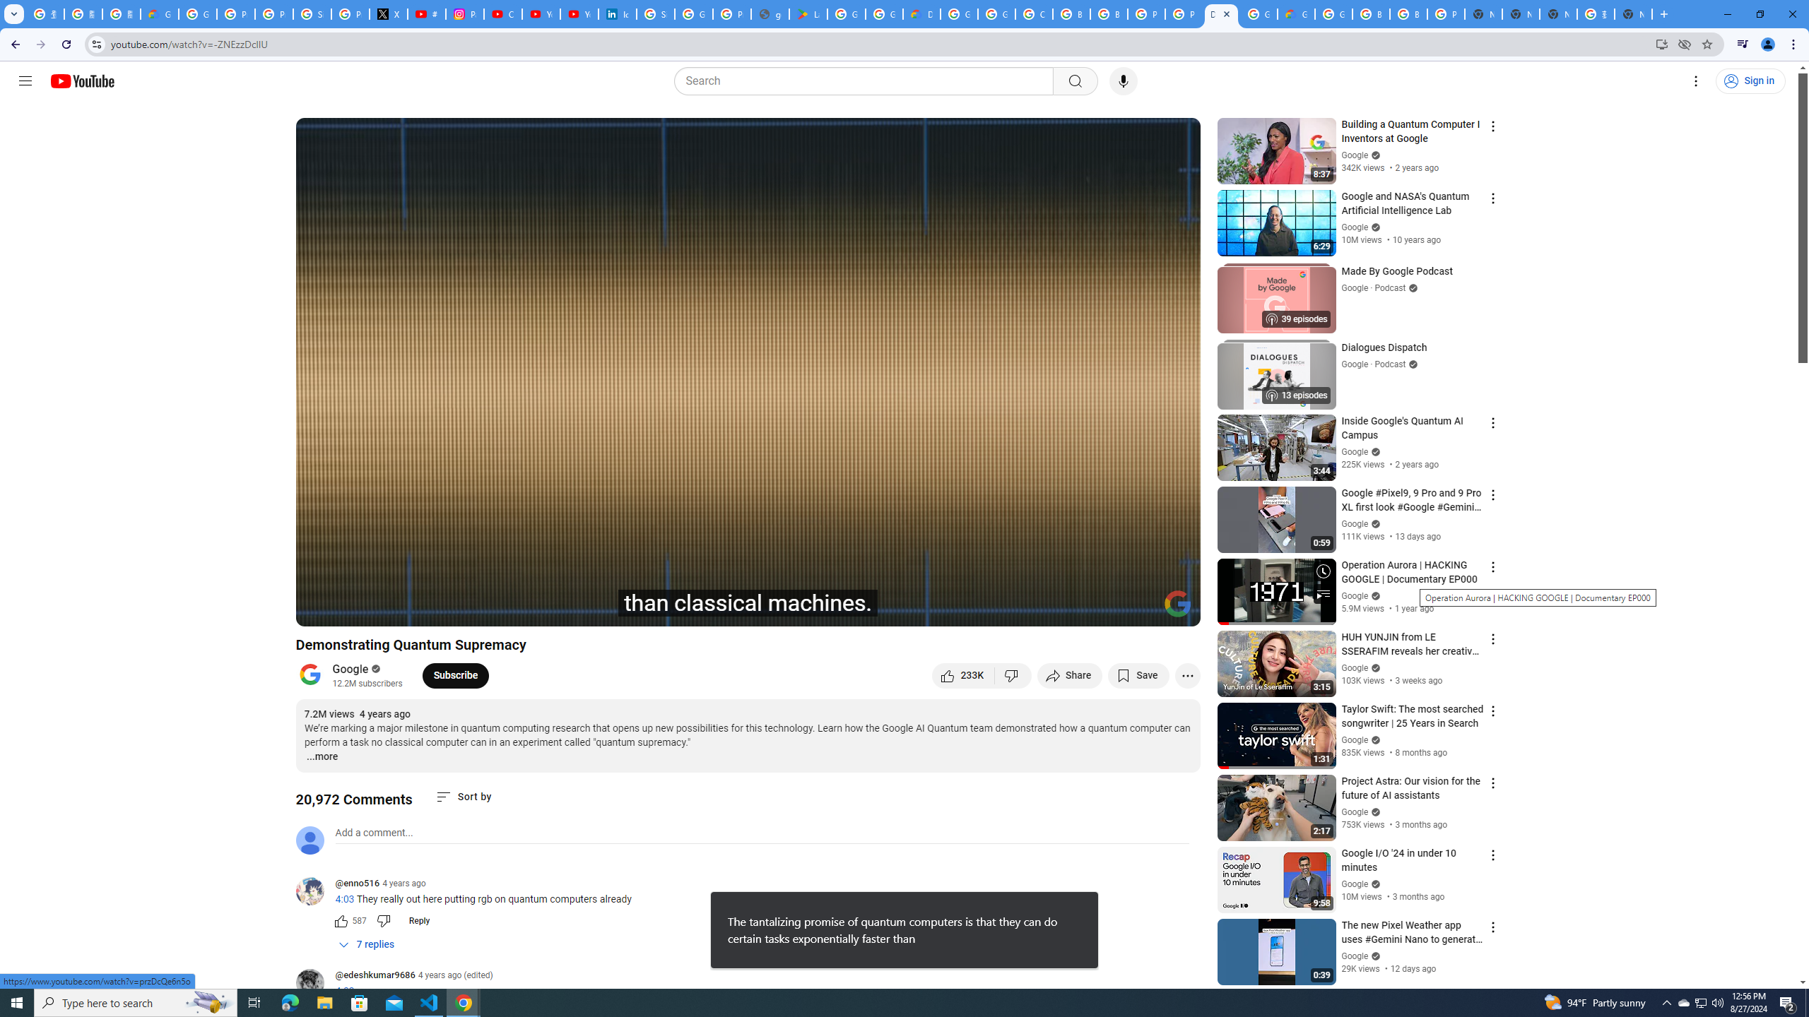 The height and width of the screenshot is (1017, 1809). What do you see at coordinates (1013, 675) in the screenshot?
I see `Dislike this video` at bounding box center [1013, 675].